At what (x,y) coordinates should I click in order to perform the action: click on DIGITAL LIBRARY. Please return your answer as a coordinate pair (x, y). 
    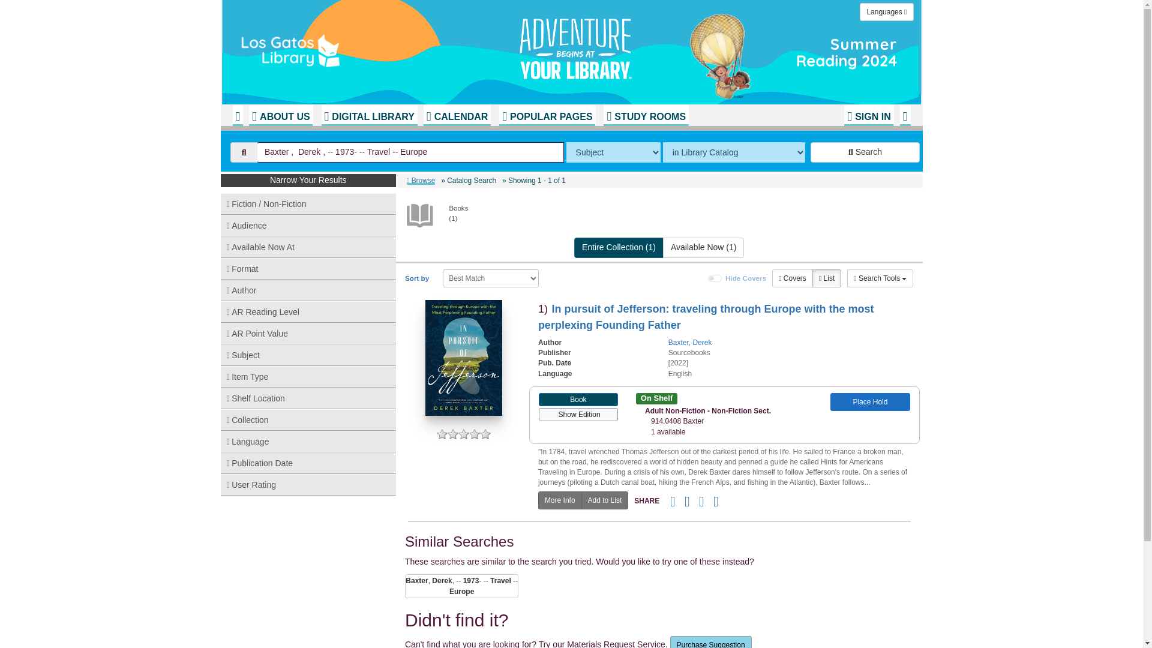
    Looking at the image, I should click on (369, 115).